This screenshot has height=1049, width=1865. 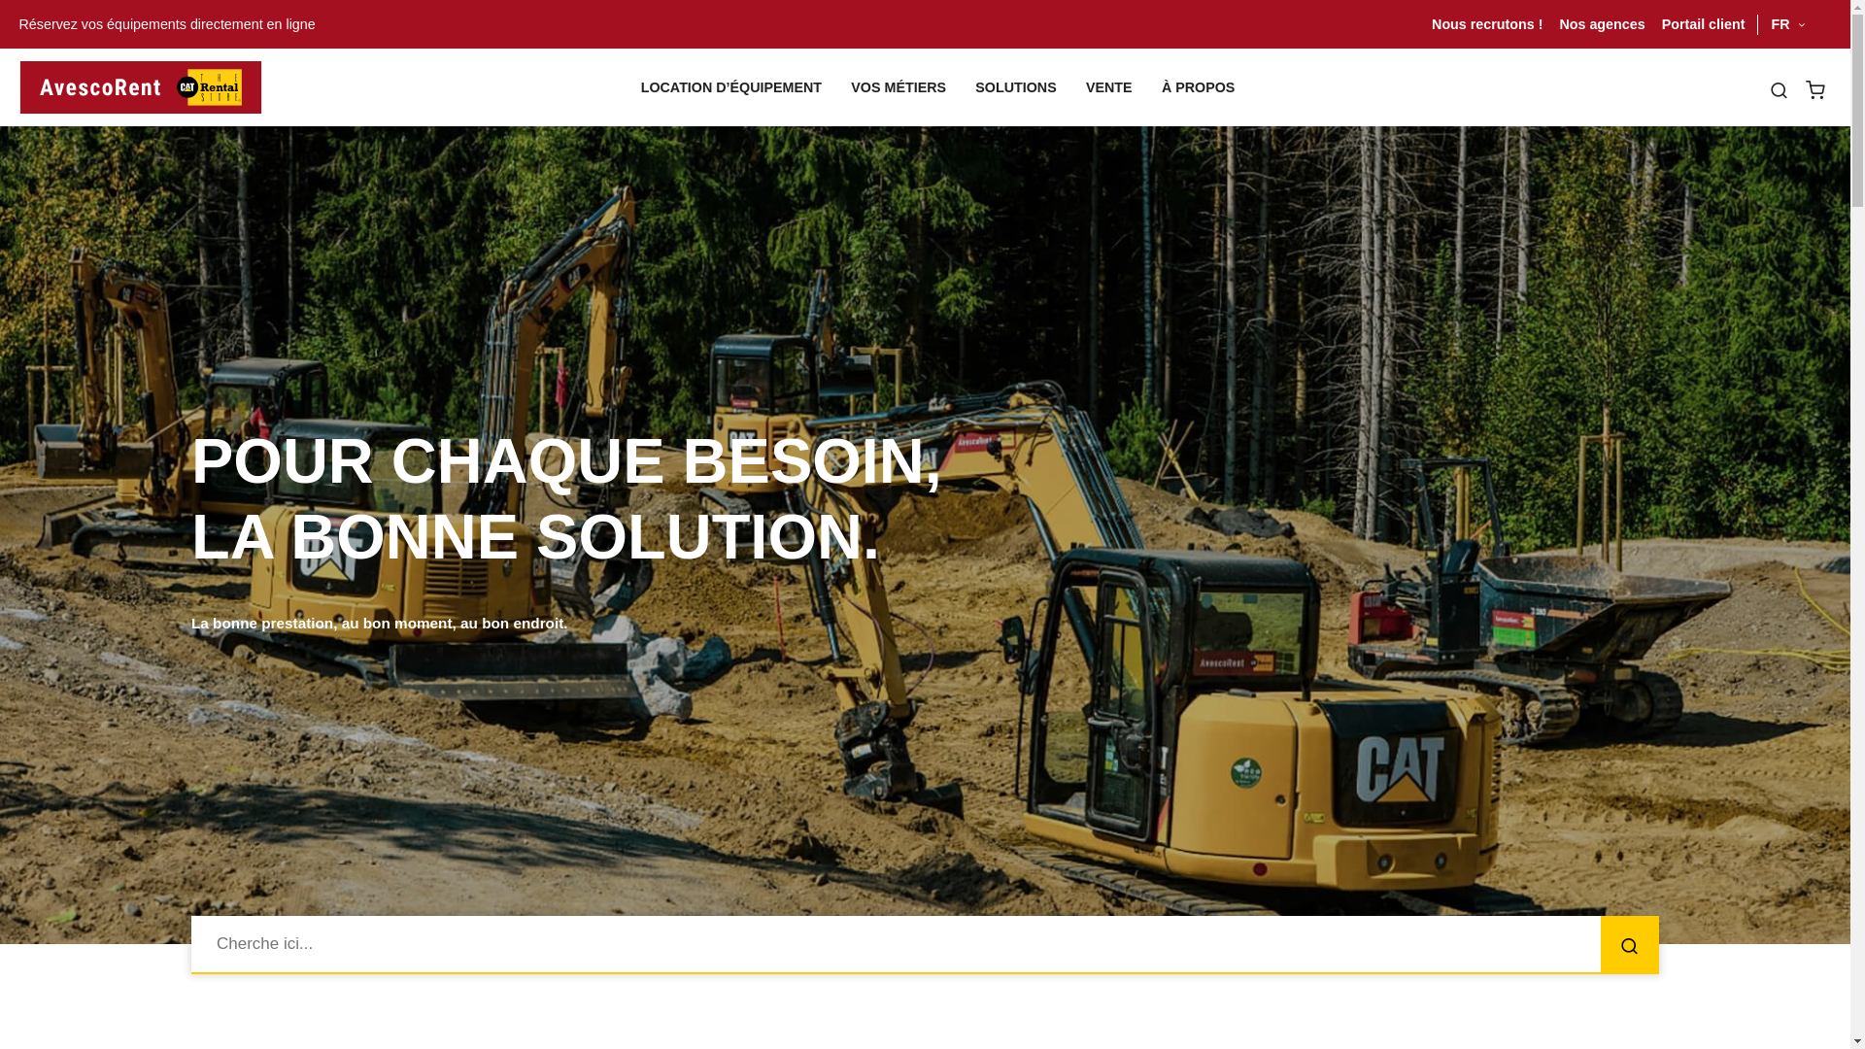 I want to click on Recherche pour :, so click(x=925, y=944).